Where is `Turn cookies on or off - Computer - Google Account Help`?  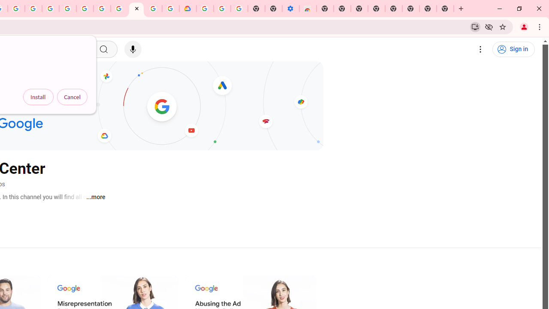
Turn cookies on or off - Computer - Google Account Help is located at coordinates (239, 9).